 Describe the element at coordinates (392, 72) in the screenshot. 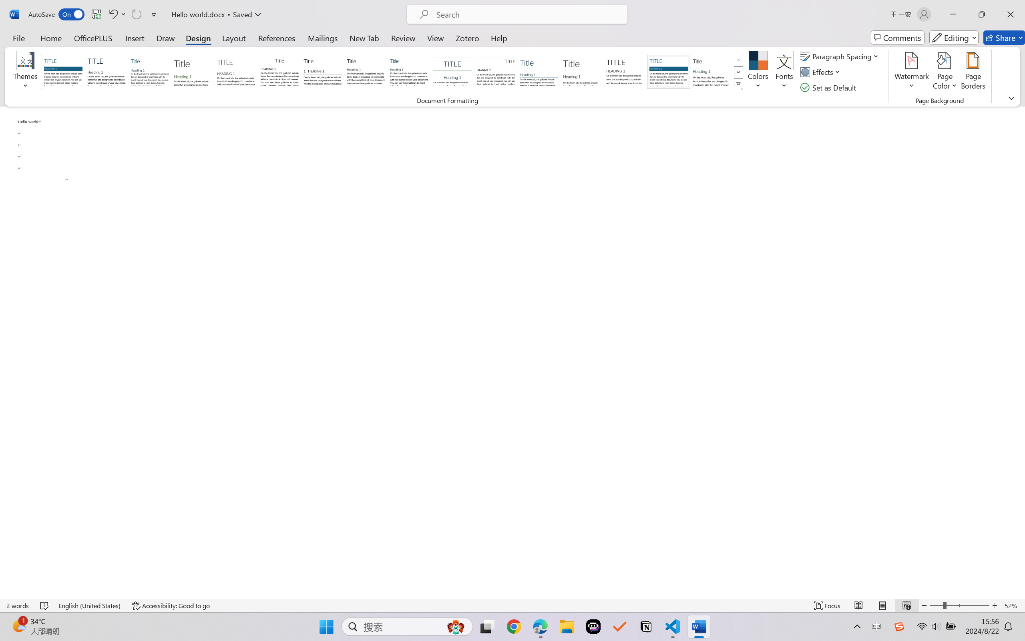

I see `AutomationID: QuickStylesSets` at that location.